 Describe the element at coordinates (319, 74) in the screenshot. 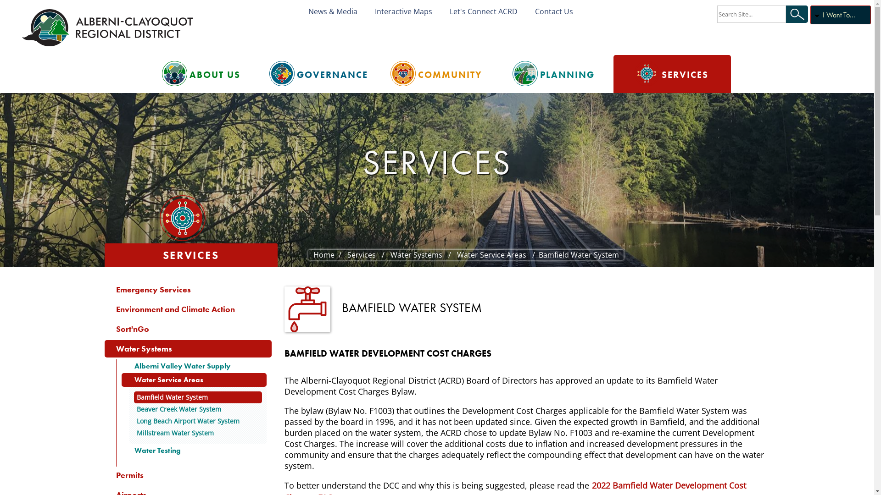

I see `GOVERNANCE` at that location.